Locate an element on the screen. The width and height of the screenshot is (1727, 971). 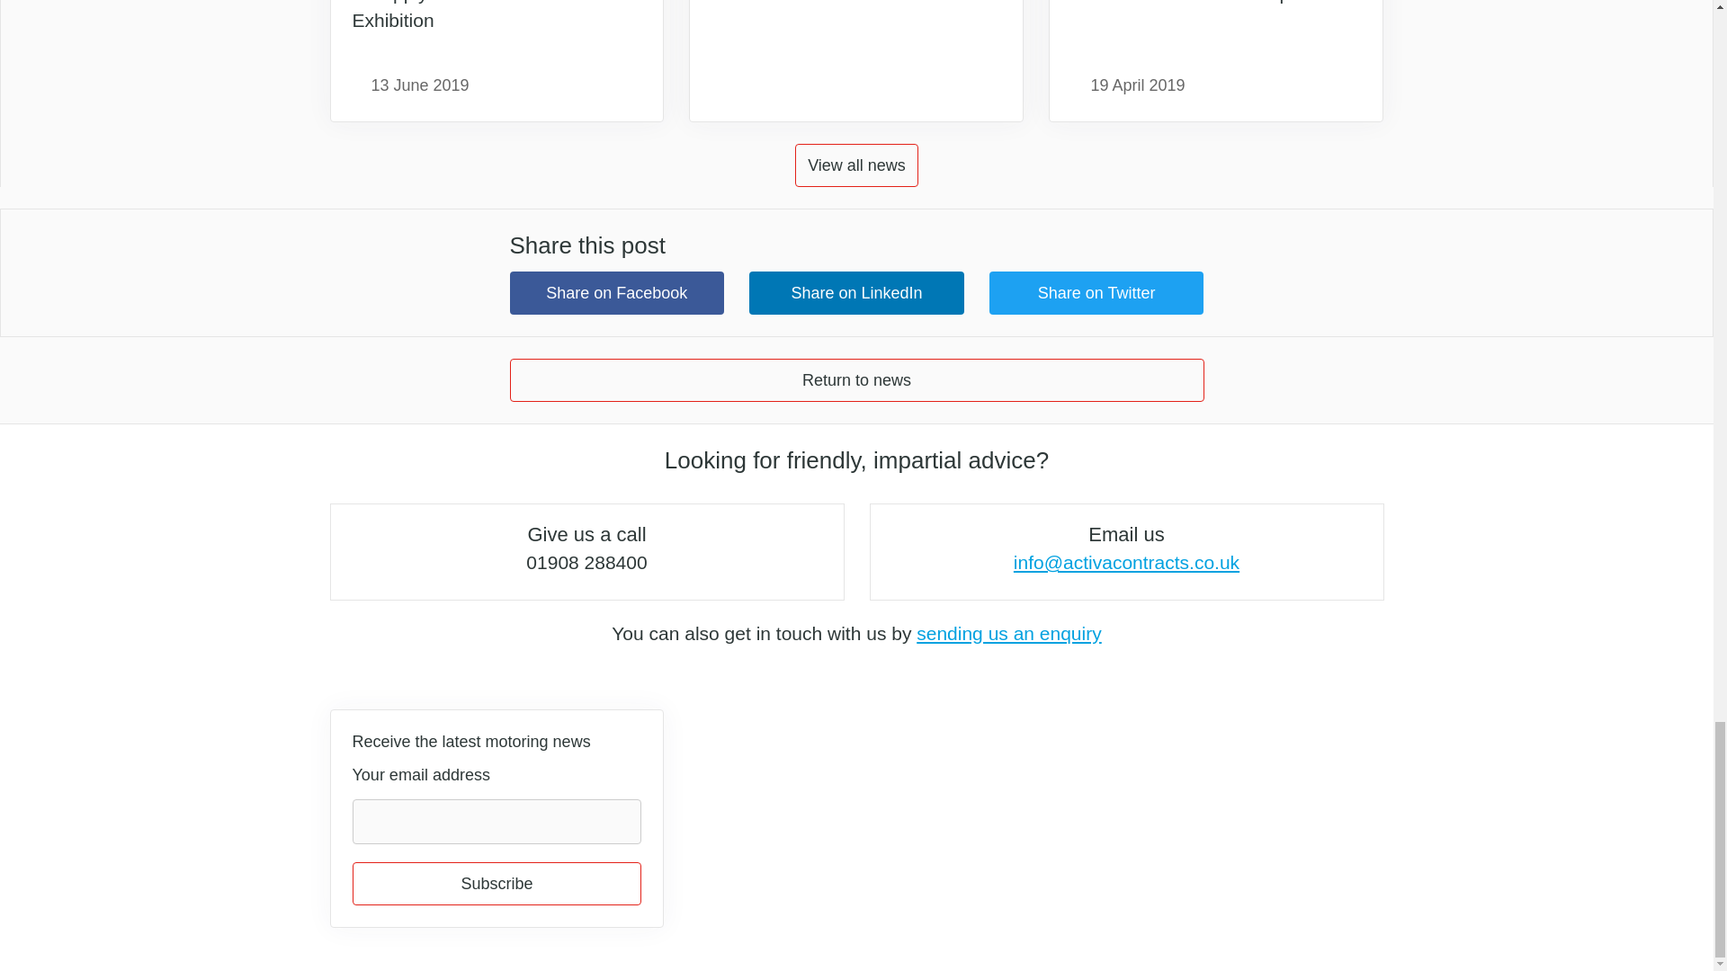
Share on LinkedIn is located at coordinates (856, 293).